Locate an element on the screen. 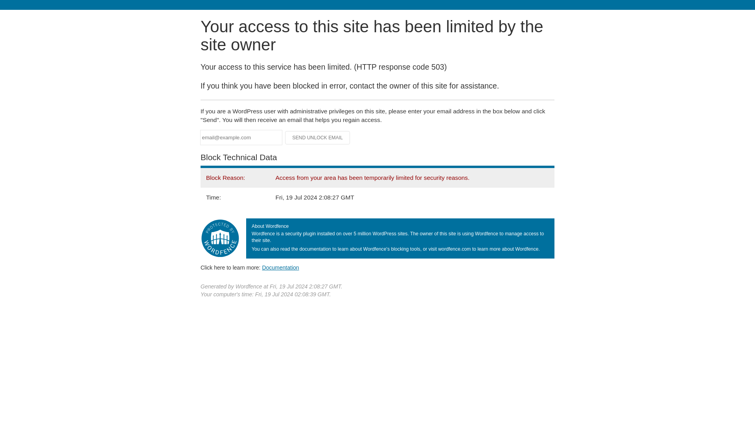  Send Unlock Email is located at coordinates (318, 138).